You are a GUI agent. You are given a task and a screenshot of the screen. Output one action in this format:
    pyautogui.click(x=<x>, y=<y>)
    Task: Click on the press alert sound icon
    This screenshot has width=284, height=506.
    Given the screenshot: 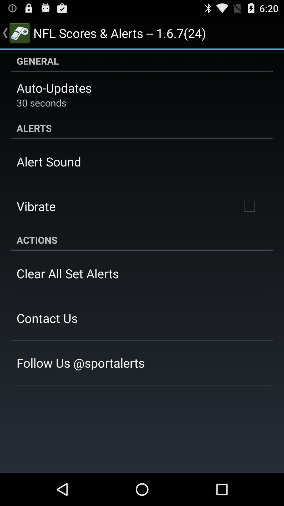 What is the action you would take?
    pyautogui.click(x=49, y=162)
    